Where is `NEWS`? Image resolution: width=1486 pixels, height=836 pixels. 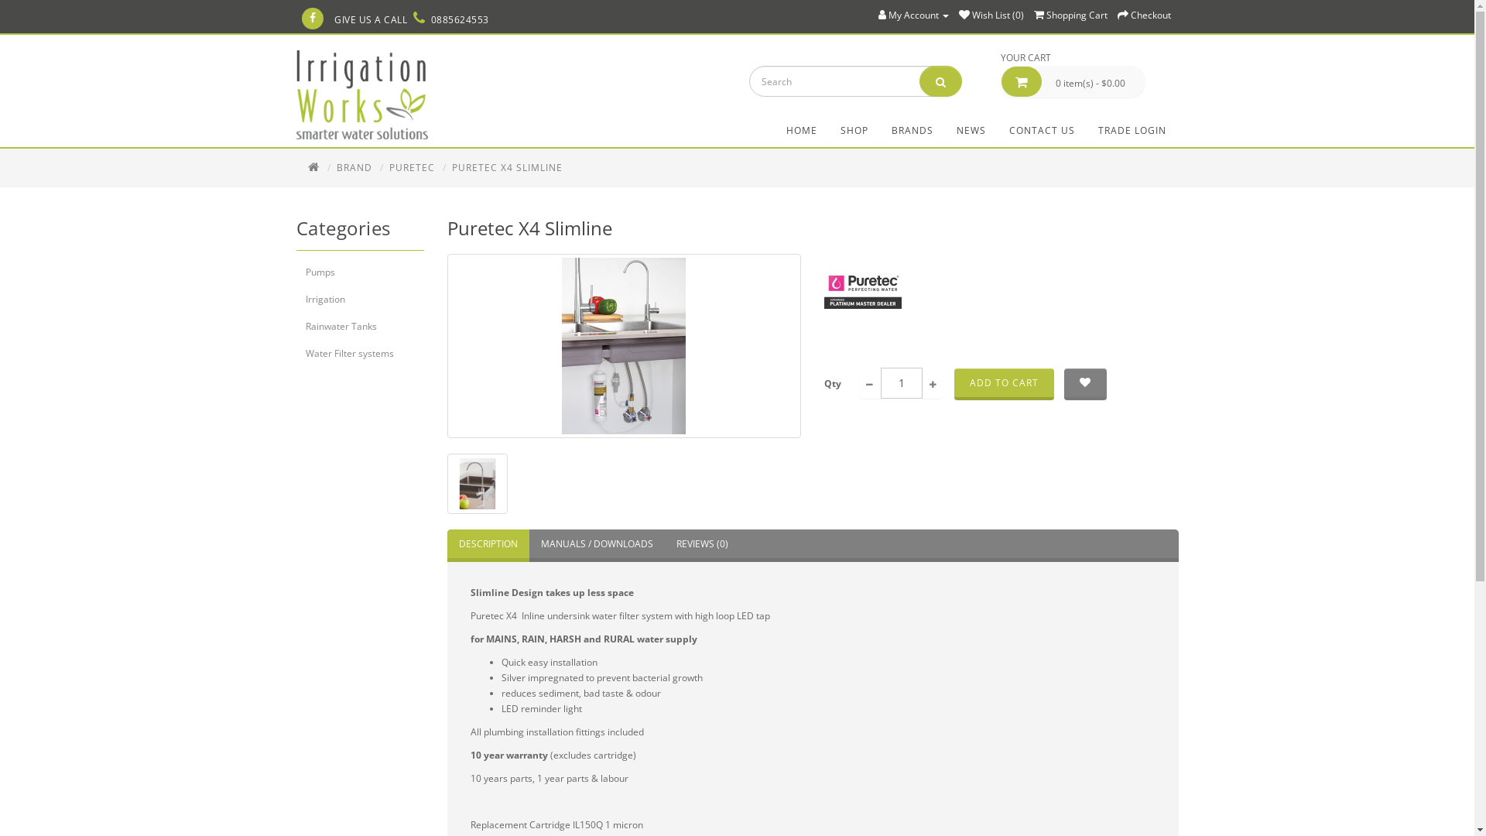 NEWS is located at coordinates (971, 131).